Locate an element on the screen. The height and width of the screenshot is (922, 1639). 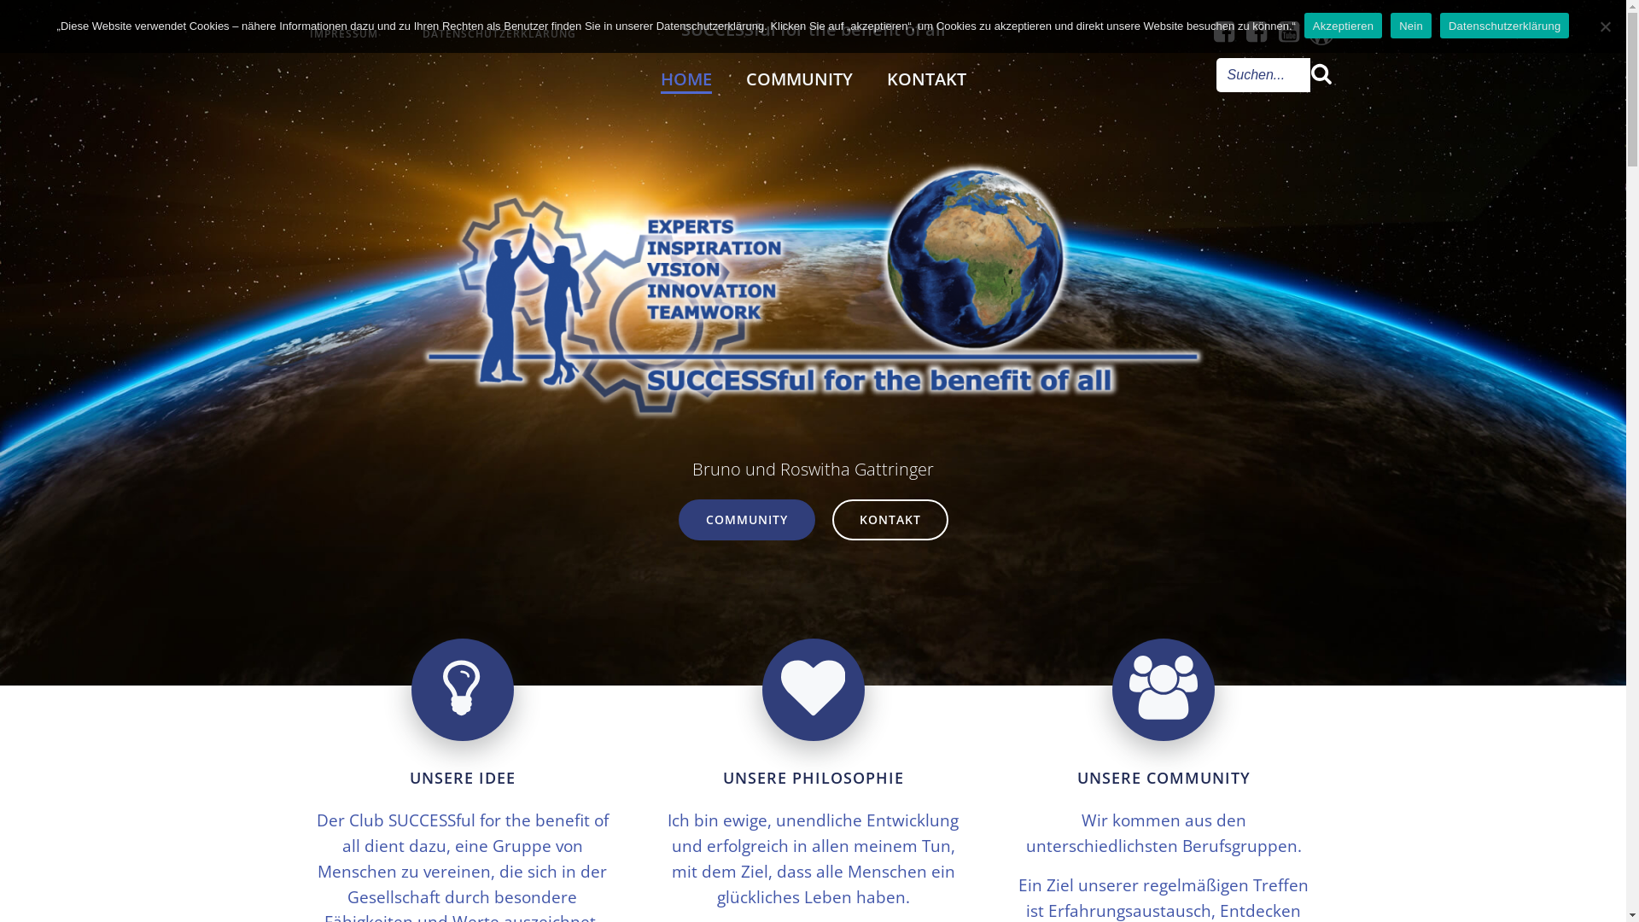
IMPRESSUM is located at coordinates (344, 34).